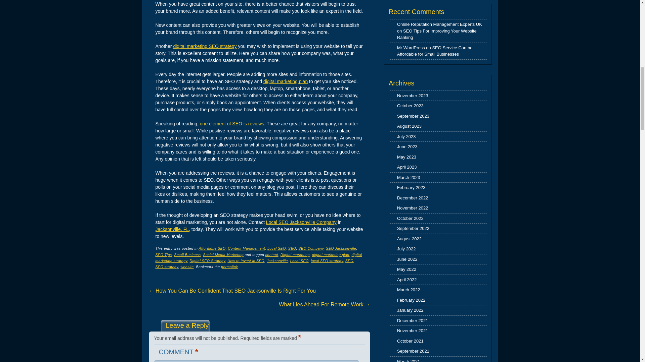 This screenshot has width=645, height=362. I want to click on digital marketing plan, so click(285, 81).